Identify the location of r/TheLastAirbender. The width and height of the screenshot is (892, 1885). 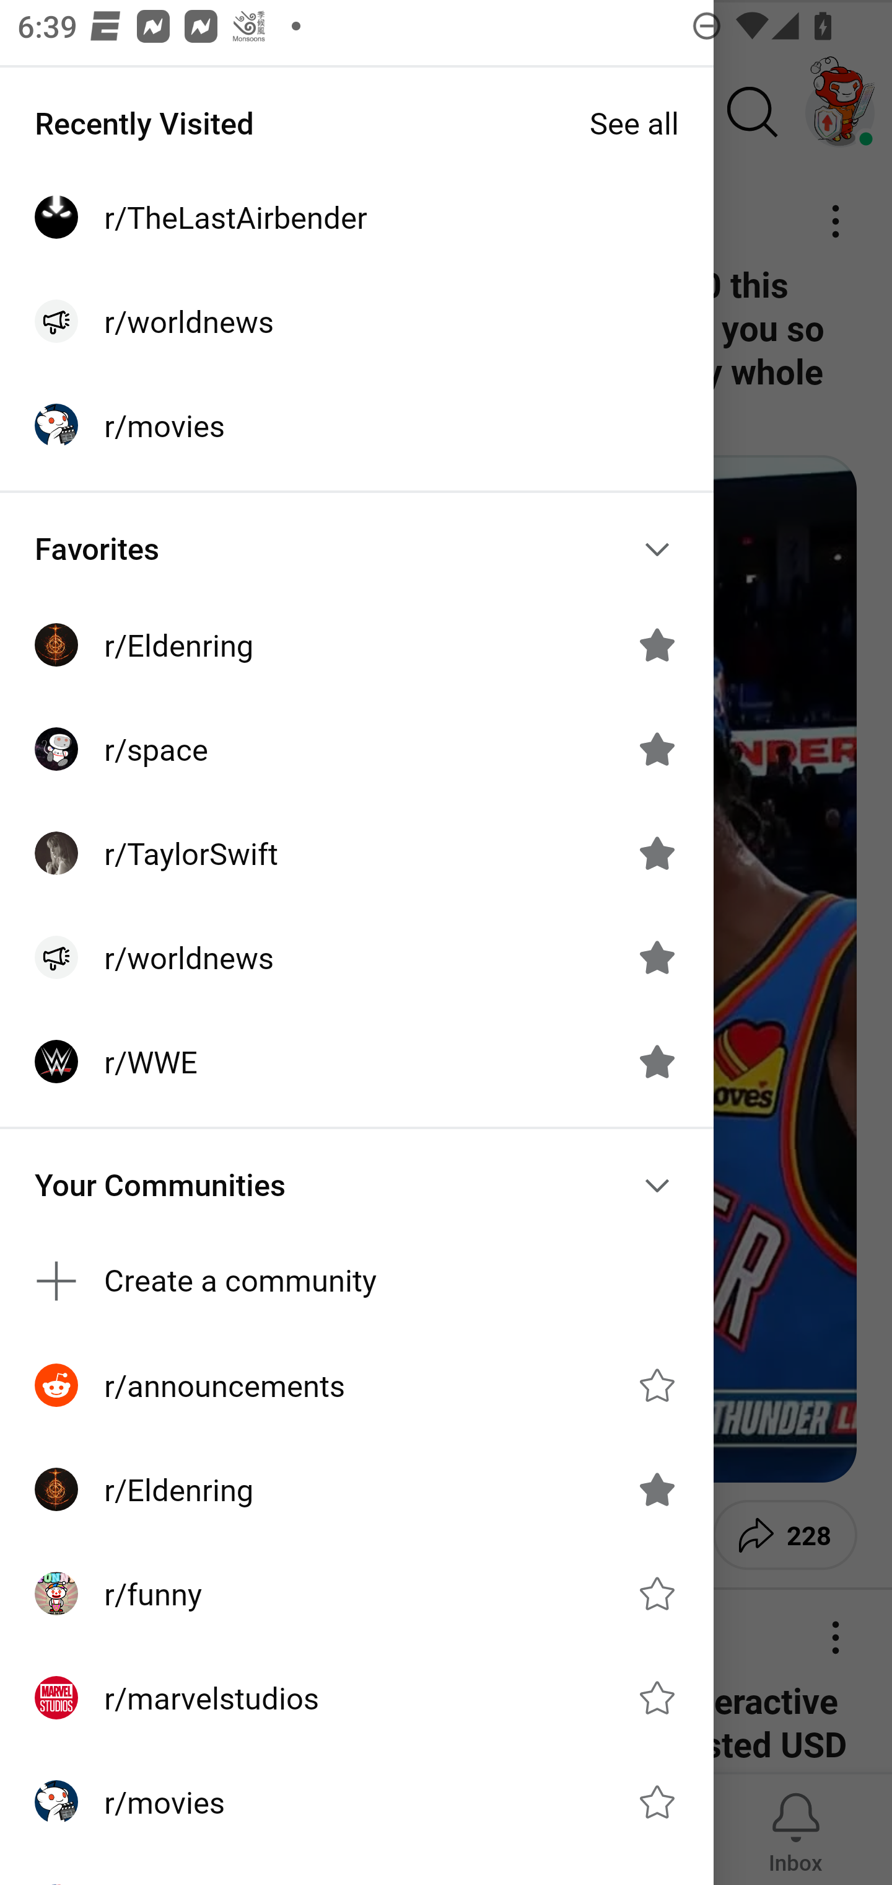
(357, 217).